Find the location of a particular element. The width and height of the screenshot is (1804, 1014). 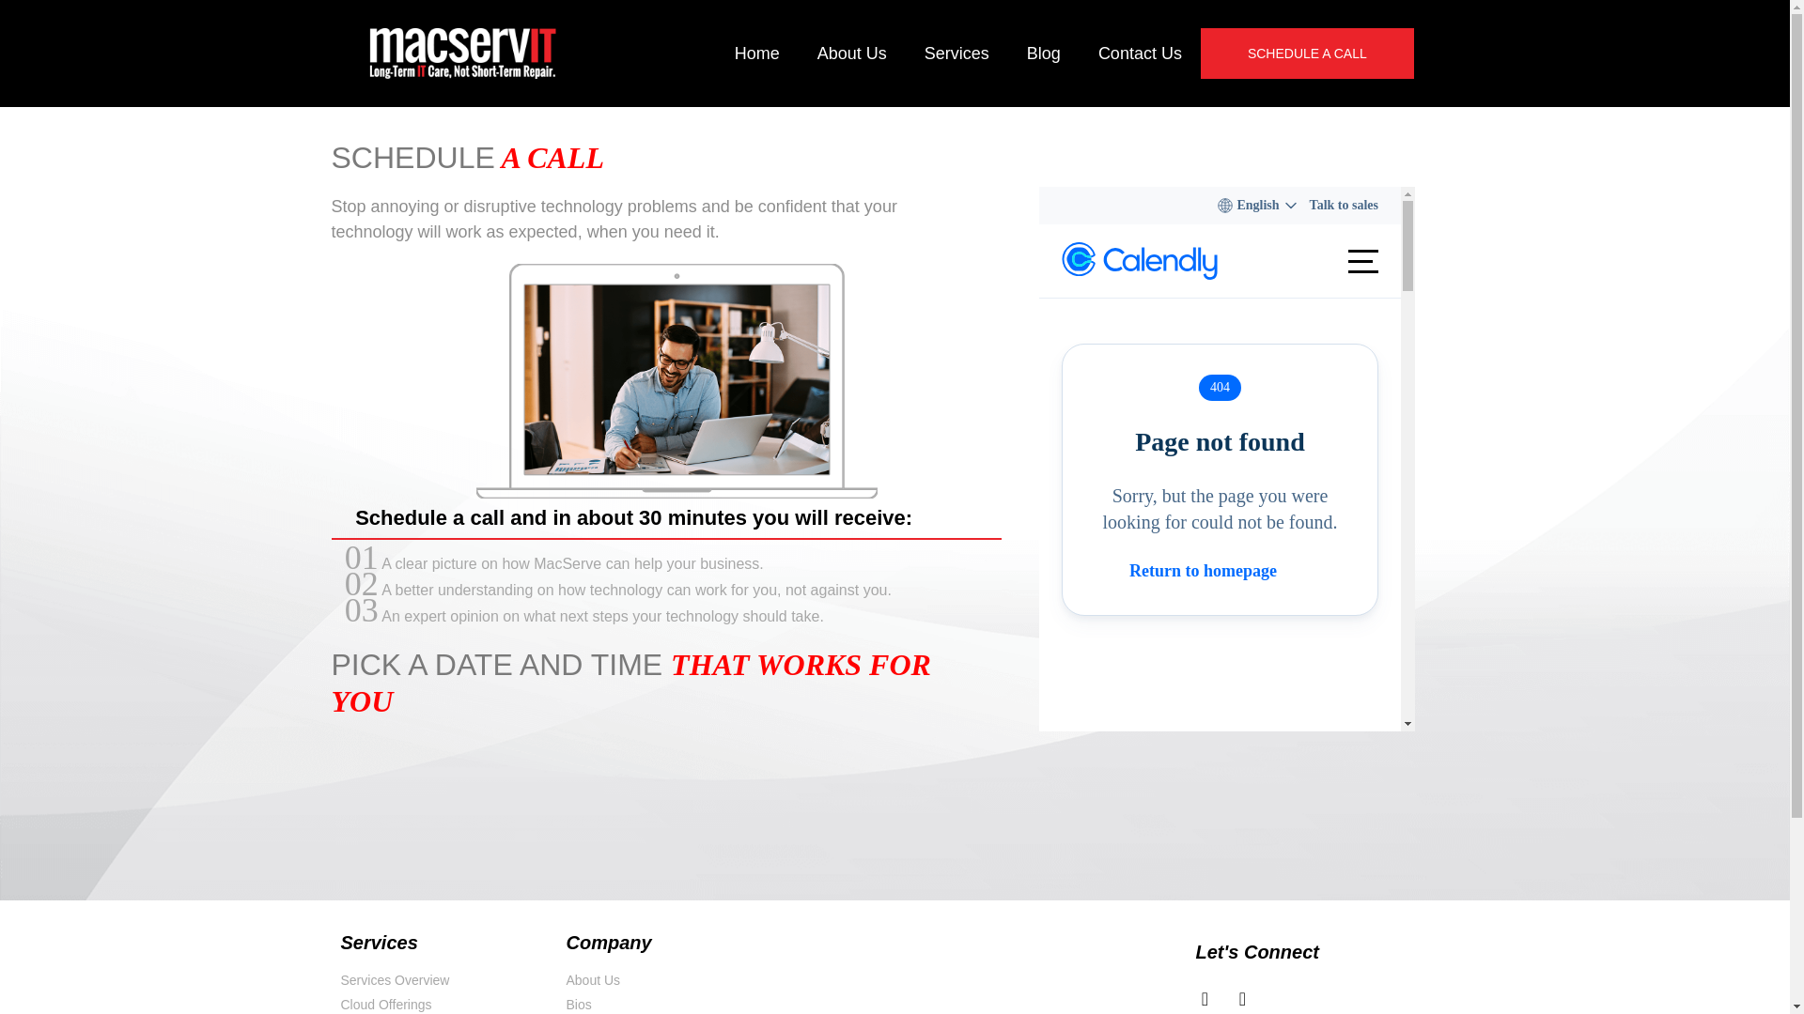

SCHEDULE A CALL is located at coordinates (1308, 54).